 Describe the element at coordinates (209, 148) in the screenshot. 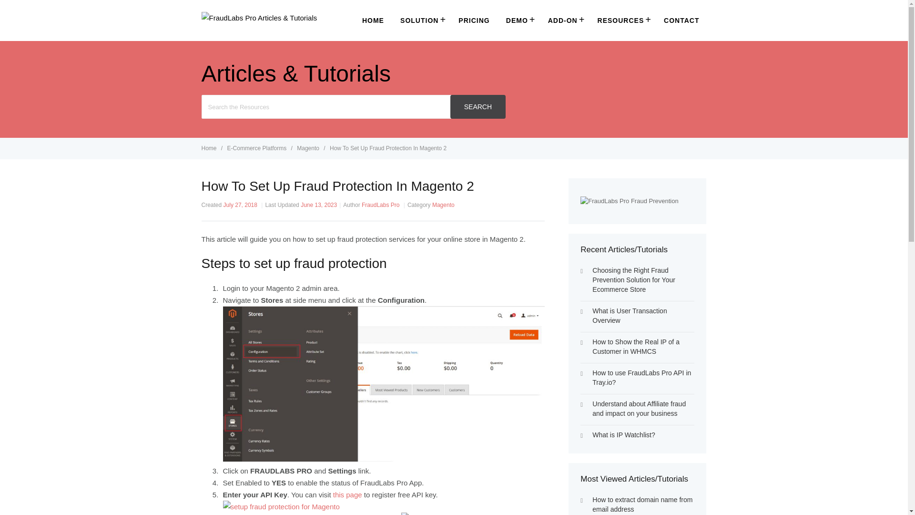

I see `Home` at that location.